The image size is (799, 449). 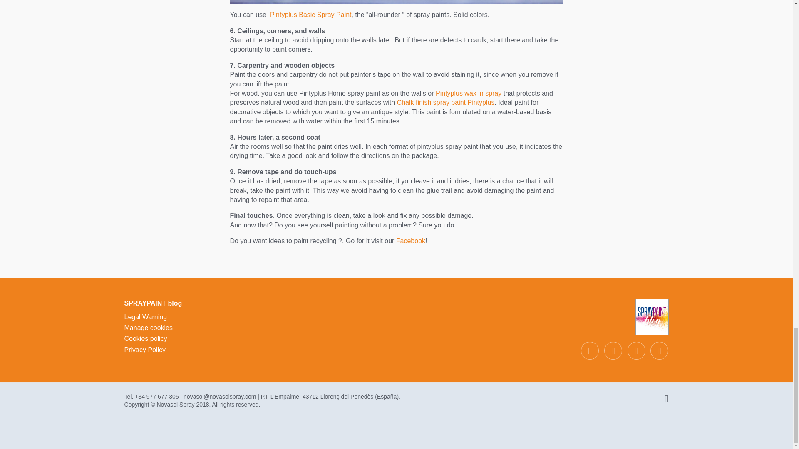 What do you see at coordinates (148, 328) in the screenshot?
I see `Manage cookies` at bounding box center [148, 328].